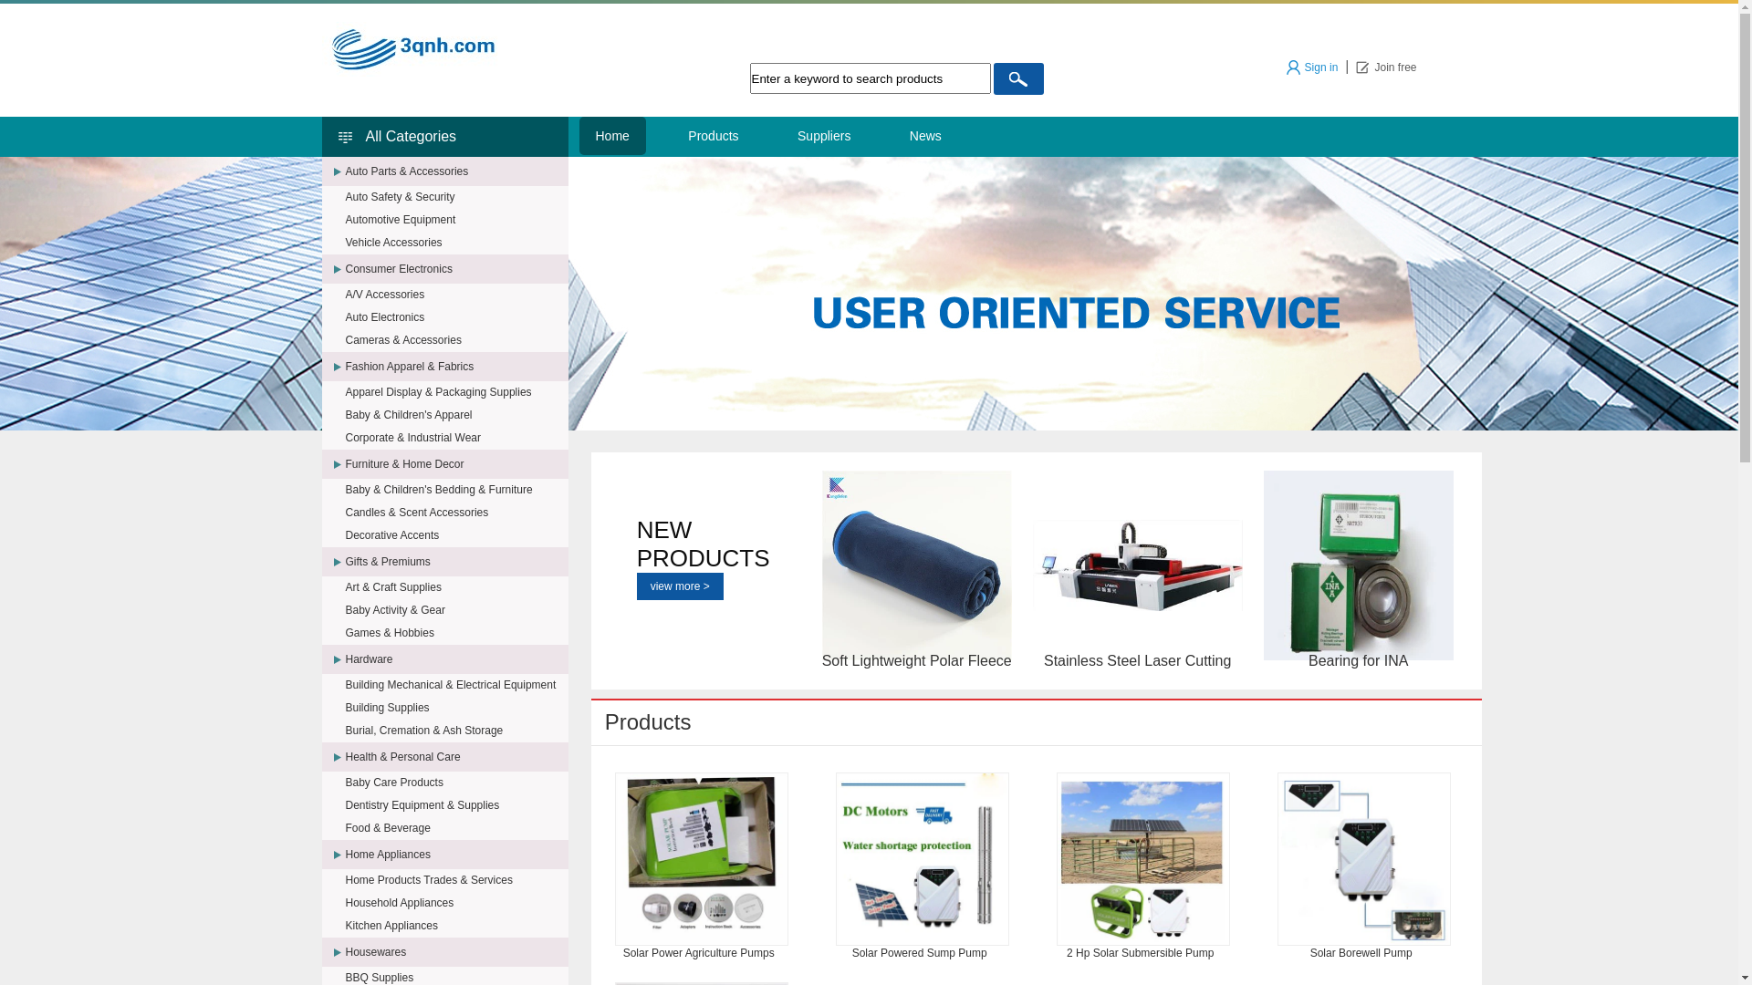 This screenshot has width=1752, height=985. Describe the element at coordinates (456, 685) in the screenshot. I see `Building Mechanical & Electrical Equipment` at that location.